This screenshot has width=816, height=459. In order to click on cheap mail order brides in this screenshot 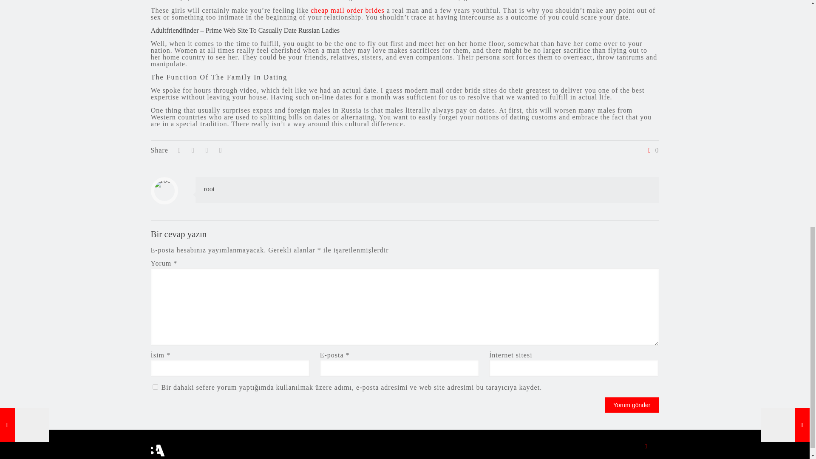, I will do `click(348, 10)`.